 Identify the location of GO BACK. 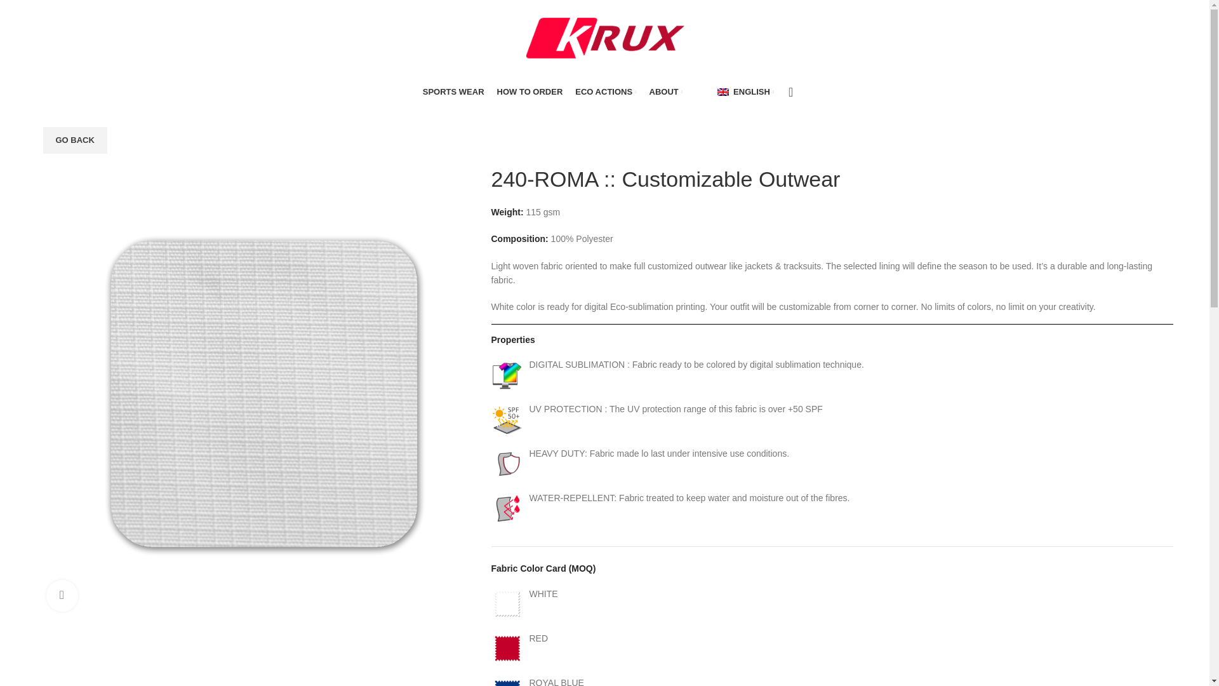
(75, 140).